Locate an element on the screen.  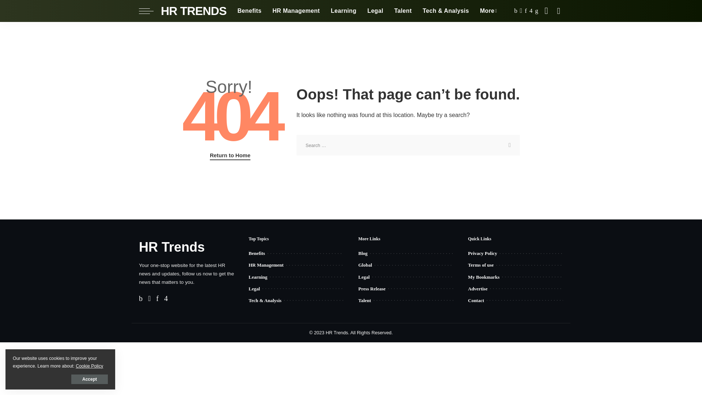
Benefits is located at coordinates (249, 11).